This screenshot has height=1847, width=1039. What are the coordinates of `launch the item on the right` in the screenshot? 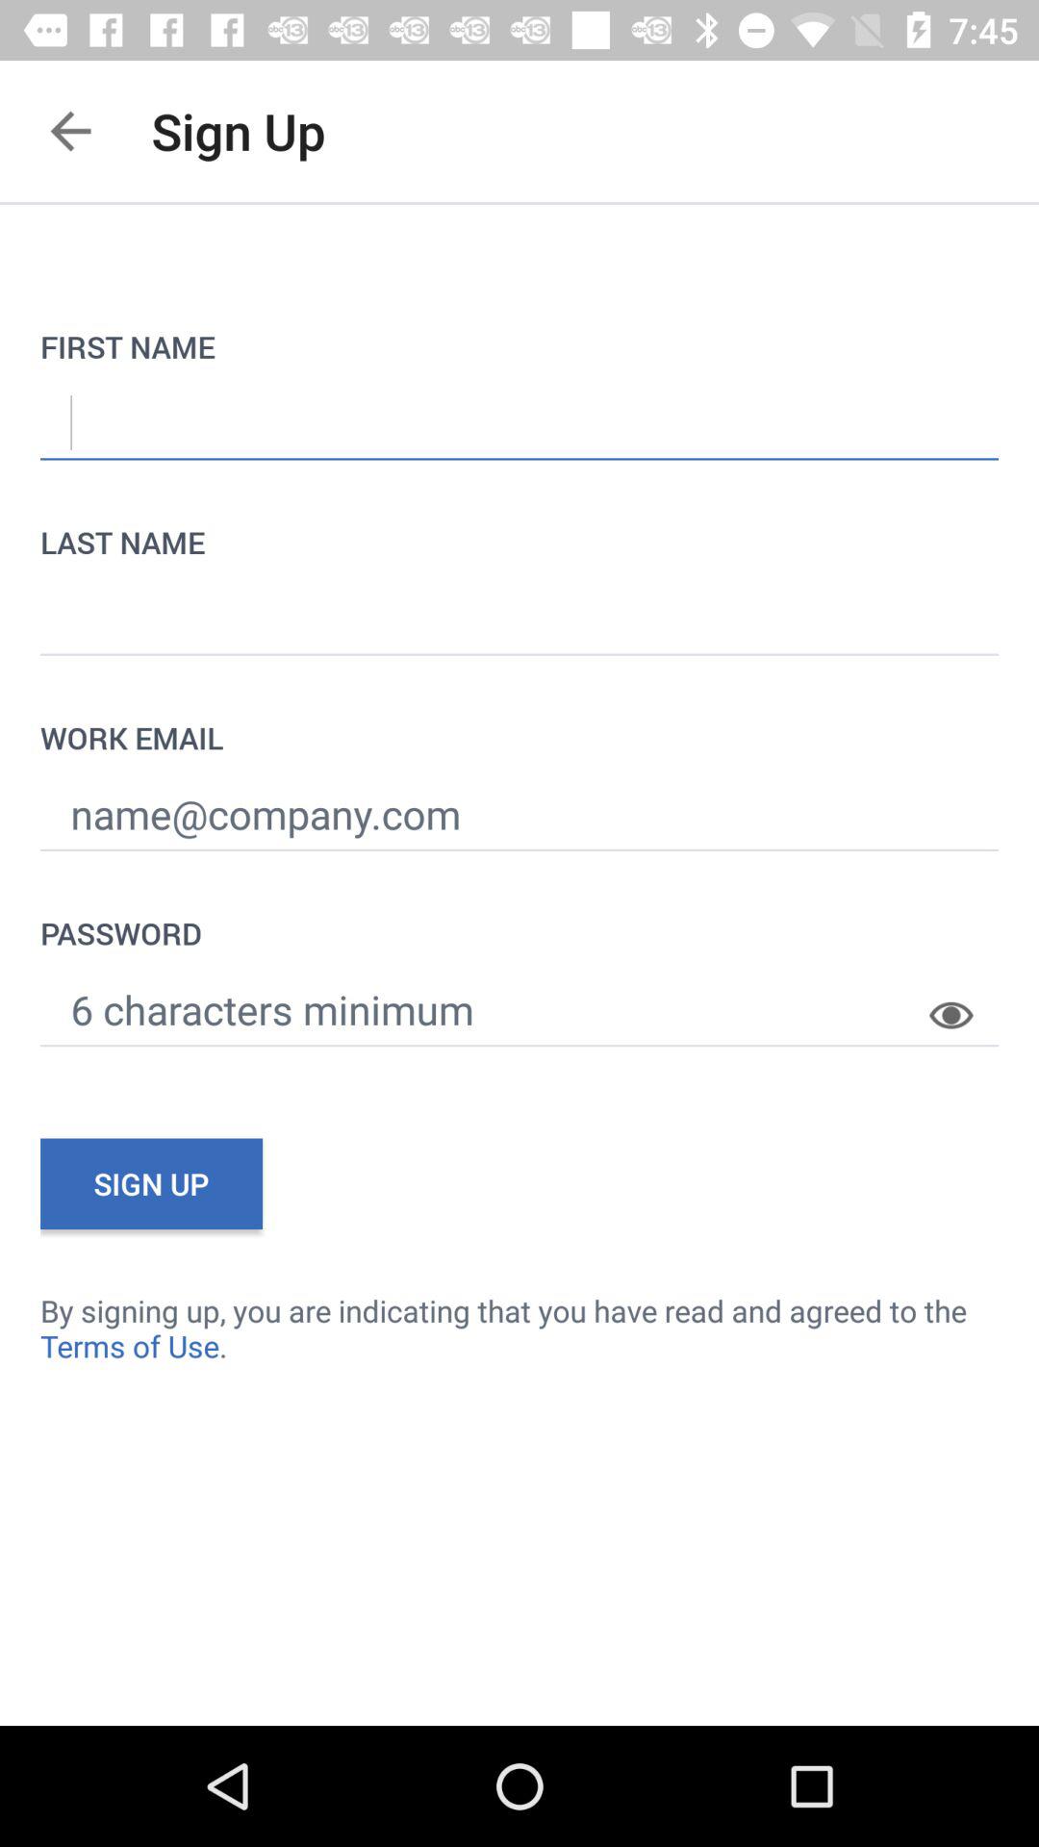 It's located at (964, 1000).